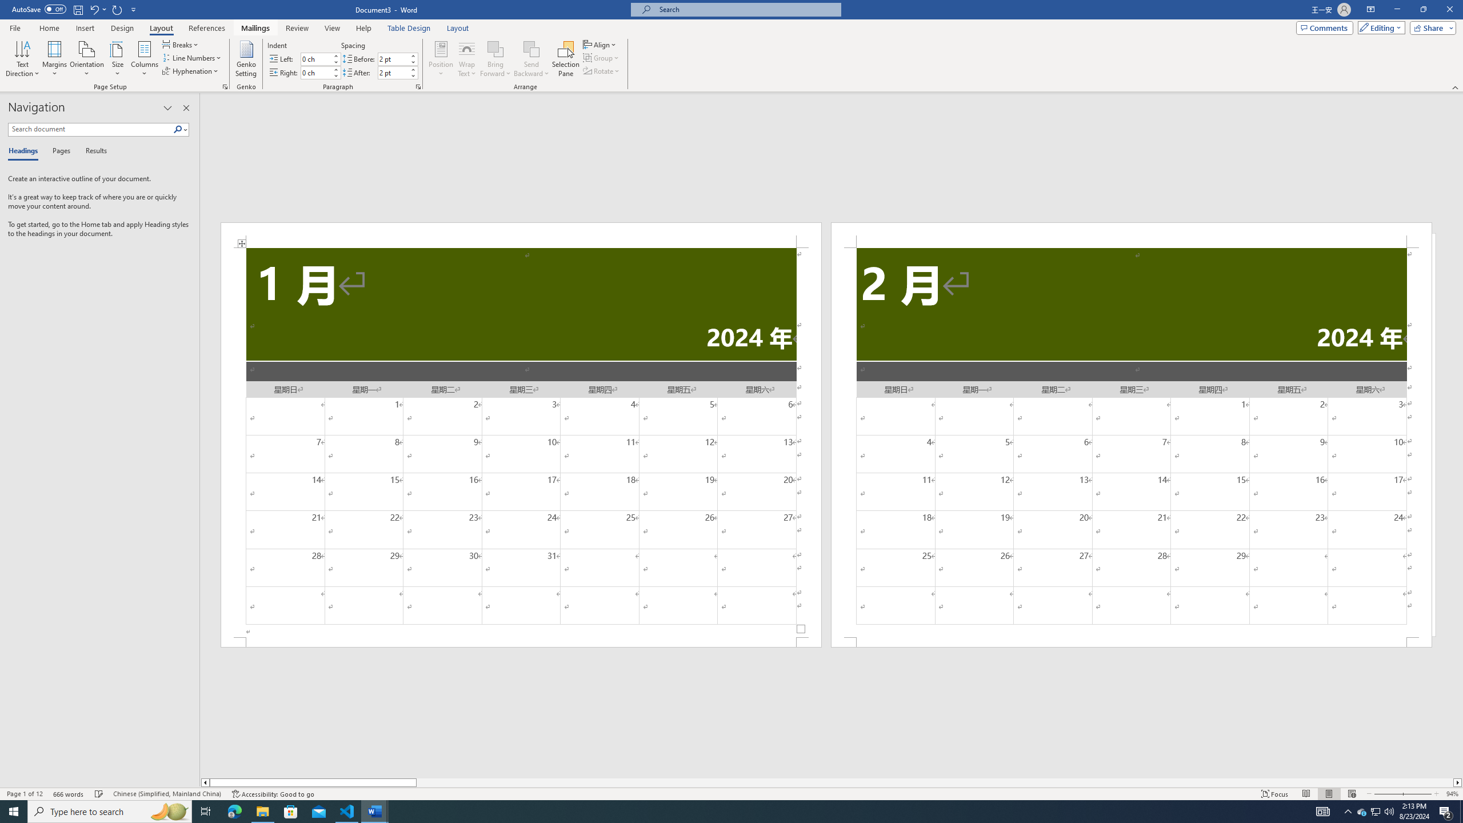 The image size is (1463, 823). I want to click on Insert, so click(85, 28).